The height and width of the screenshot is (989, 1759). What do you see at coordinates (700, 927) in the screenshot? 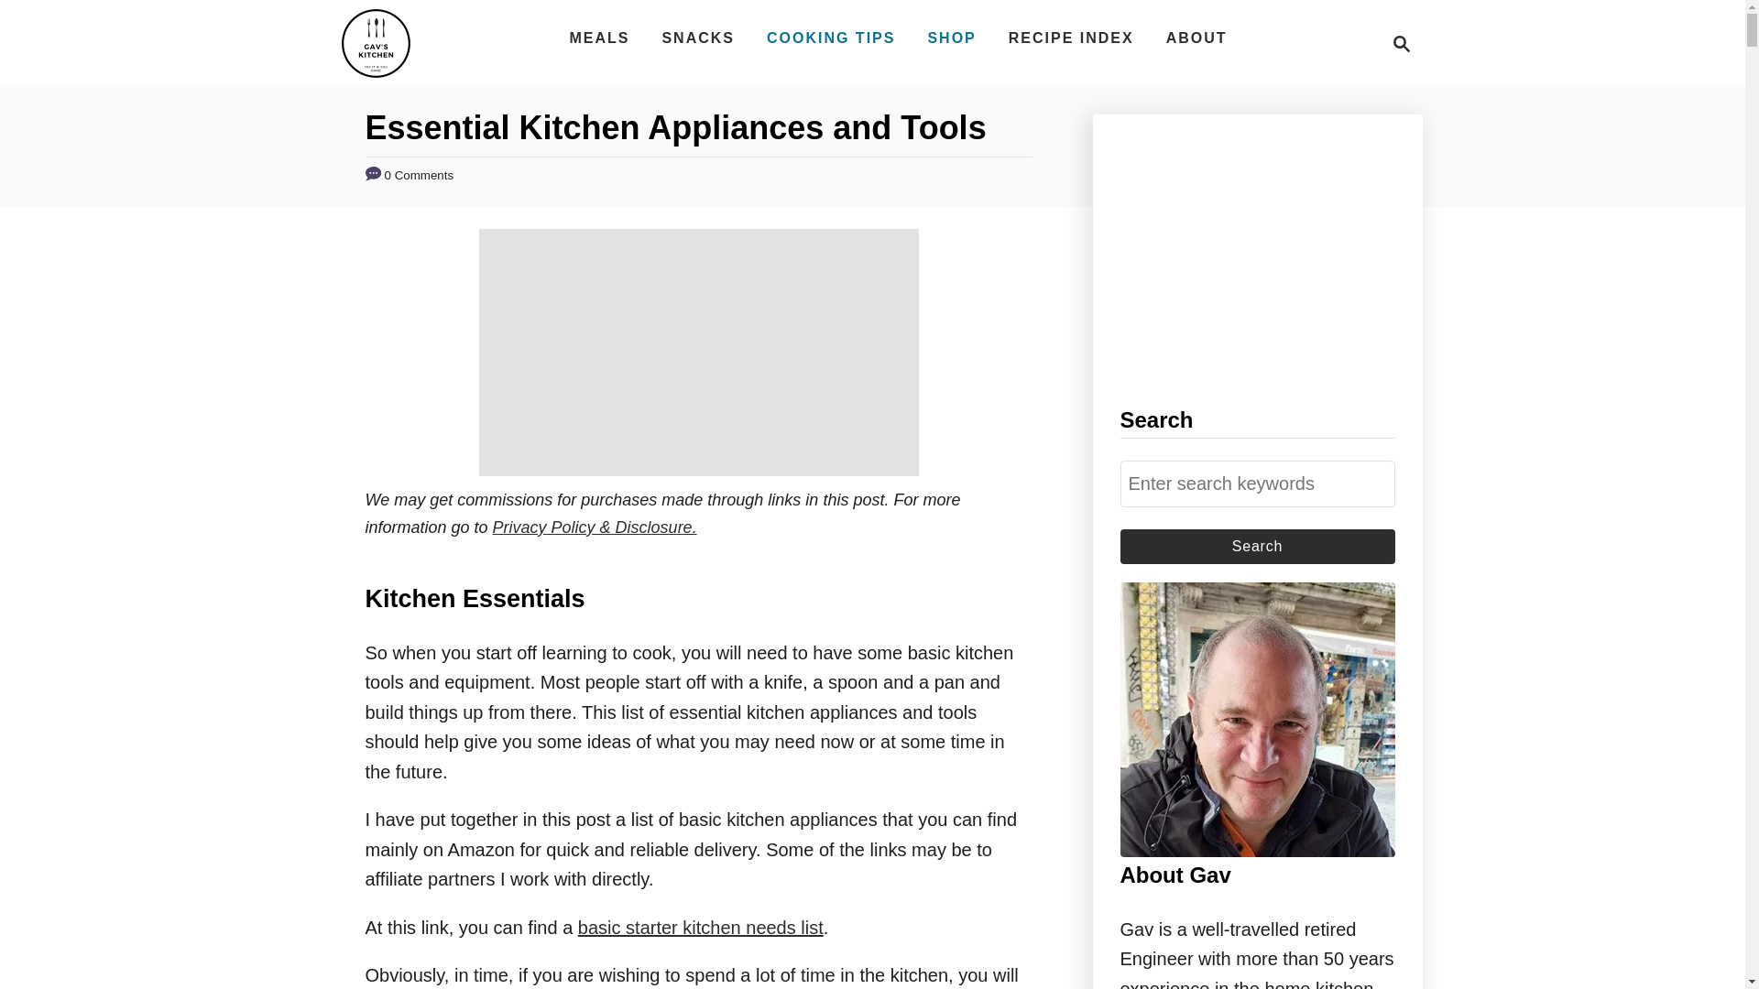
I see `RECIPE INDEX` at bounding box center [700, 927].